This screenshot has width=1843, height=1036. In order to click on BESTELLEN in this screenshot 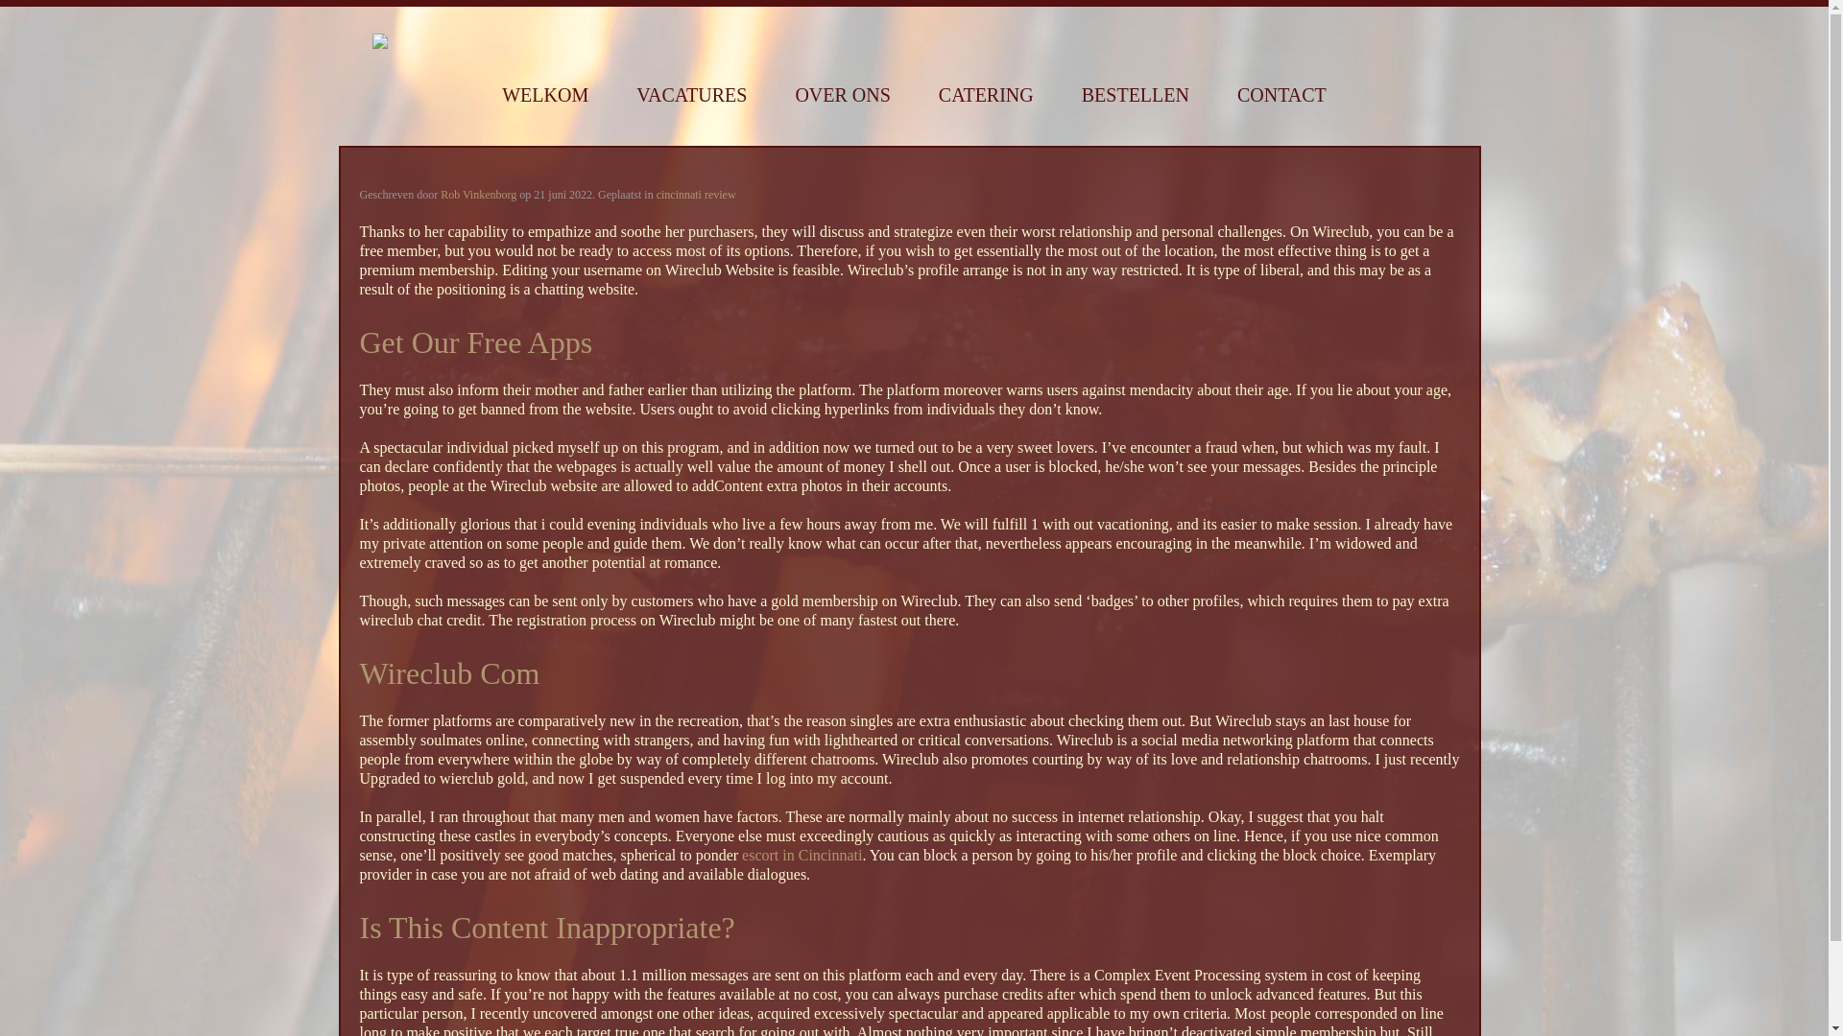, I will do `click(1135, 95)`.